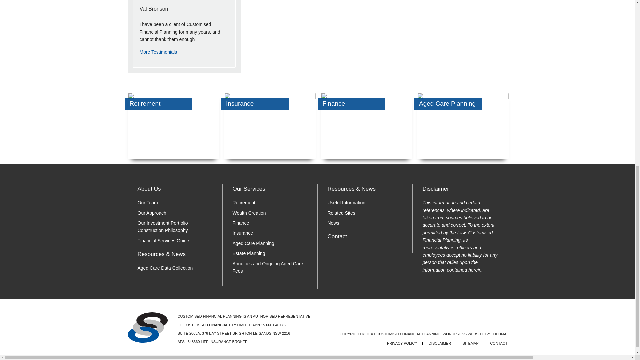 The height and width of the screenshot is (360, 640). What do you see at coordinates (270, 126) in the screenshot?
I see `Insurance` at bounding box center [270, 126].